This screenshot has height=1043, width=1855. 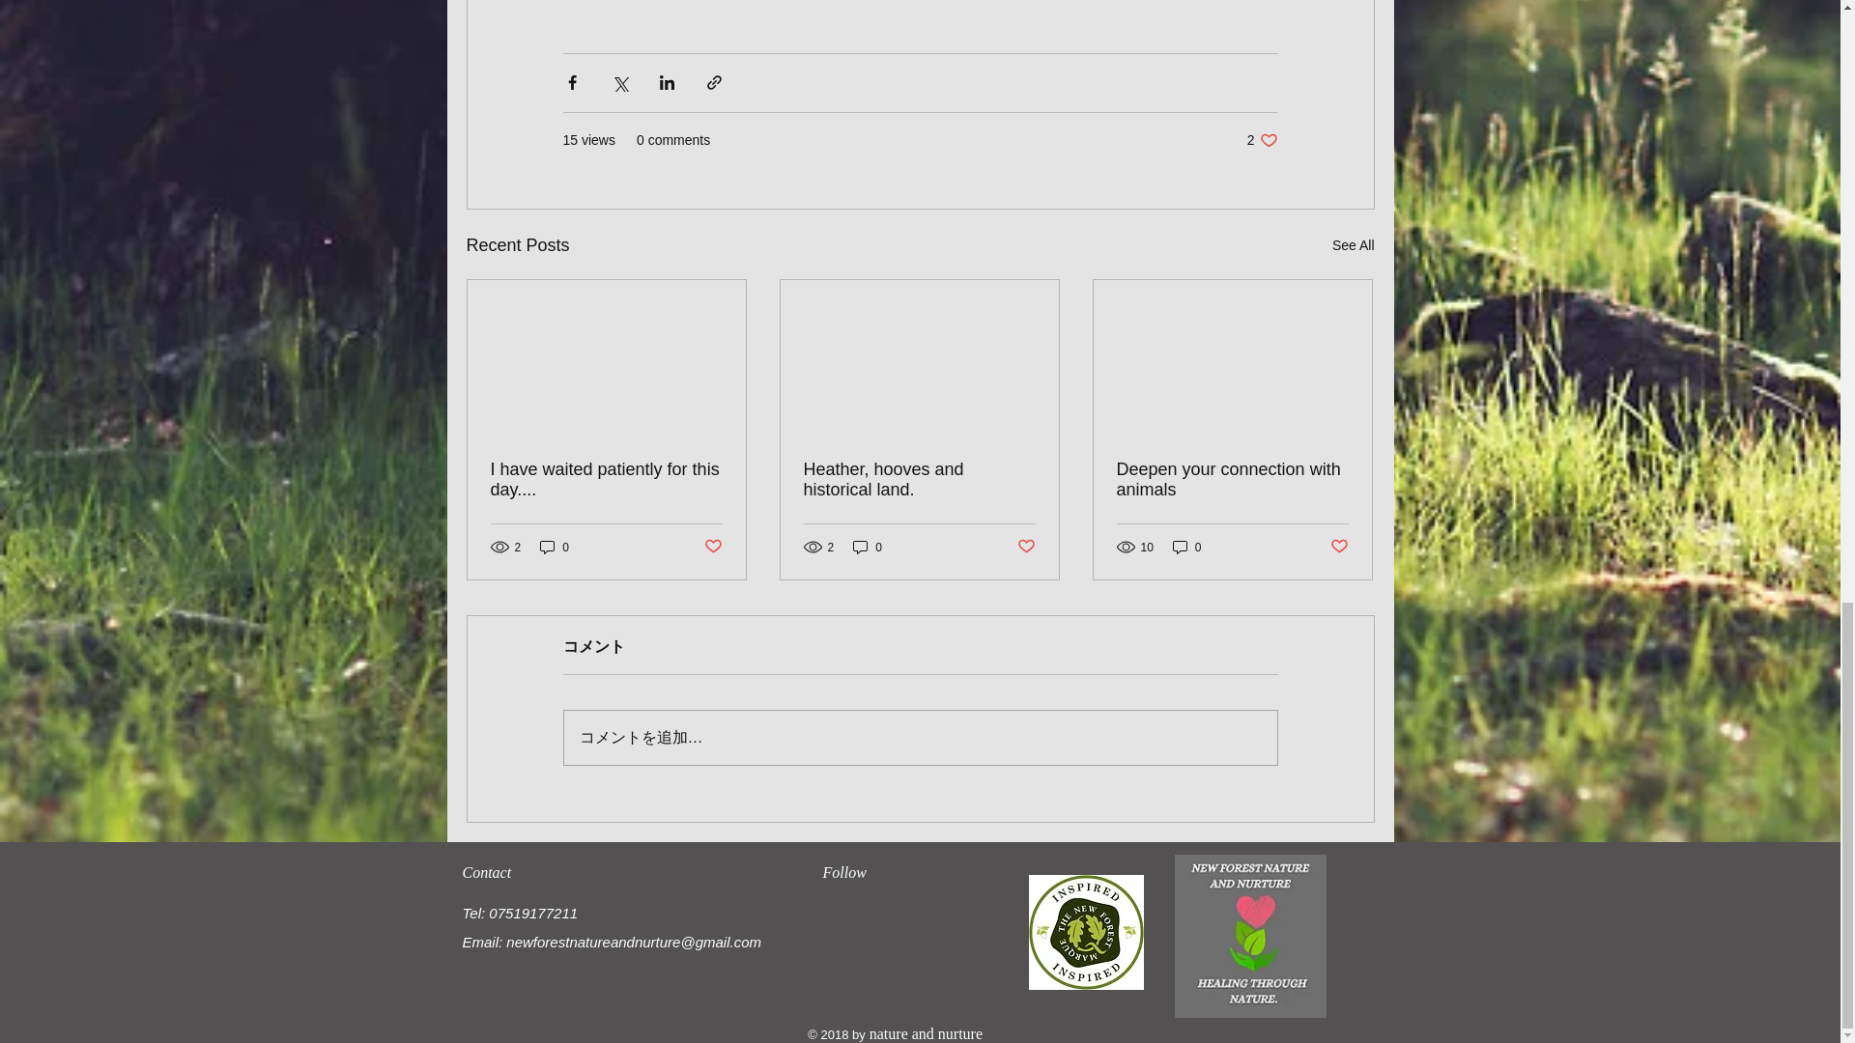 I want to click on Deepen your connection with animals, so click(x=1026, y=547).